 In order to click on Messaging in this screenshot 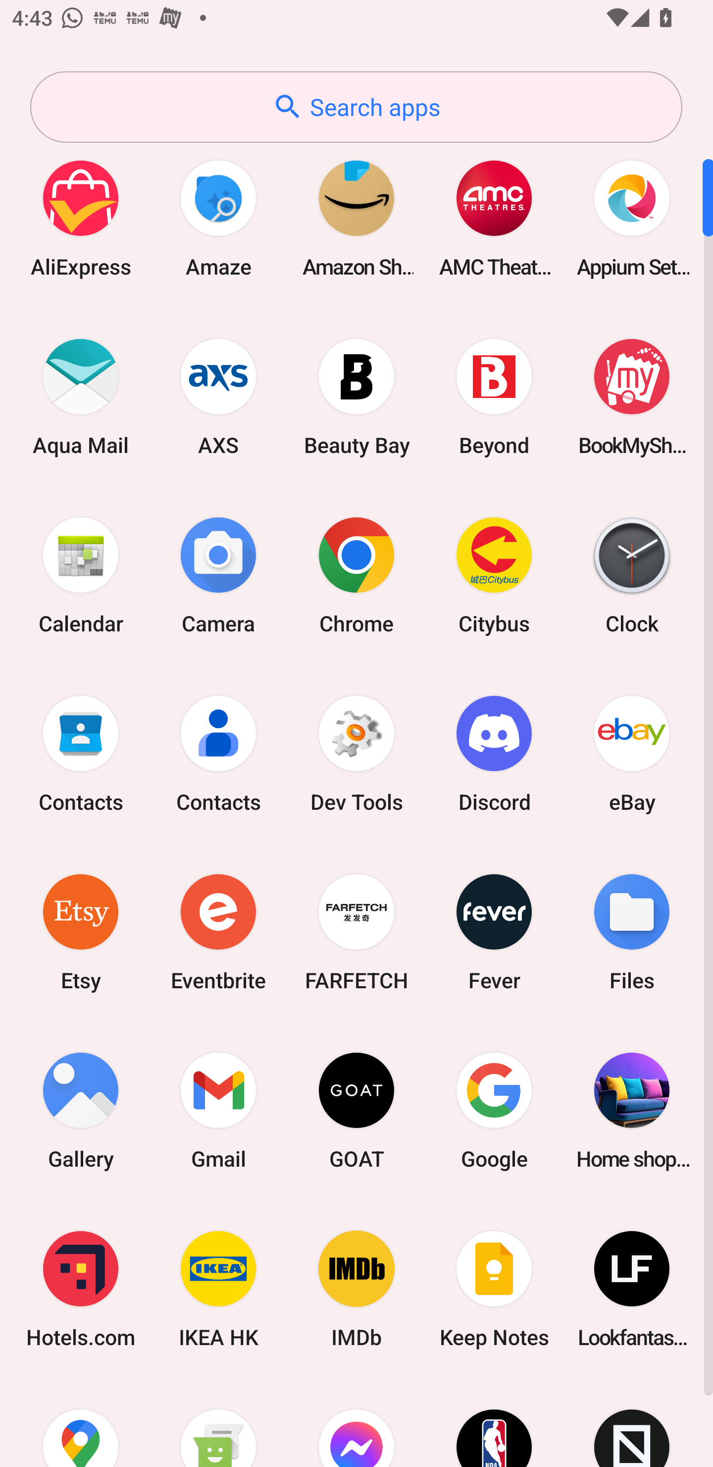, I will do `click(218, 1423)`.